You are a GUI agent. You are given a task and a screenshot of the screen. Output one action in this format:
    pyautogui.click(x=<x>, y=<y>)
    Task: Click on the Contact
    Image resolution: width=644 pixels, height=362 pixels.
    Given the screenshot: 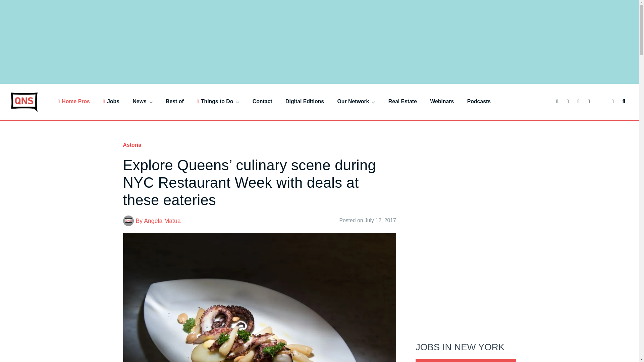 What is the action you would take?
    pyautogui.click(x=262, y=101)
    